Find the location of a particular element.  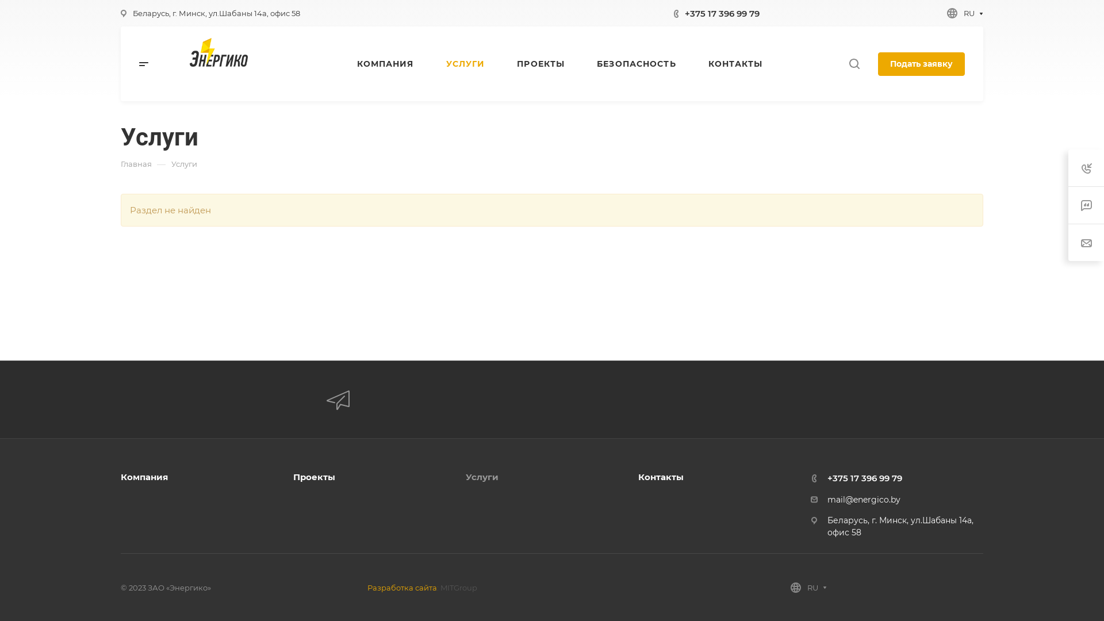

energico.by is located at coordinates (218, 52).